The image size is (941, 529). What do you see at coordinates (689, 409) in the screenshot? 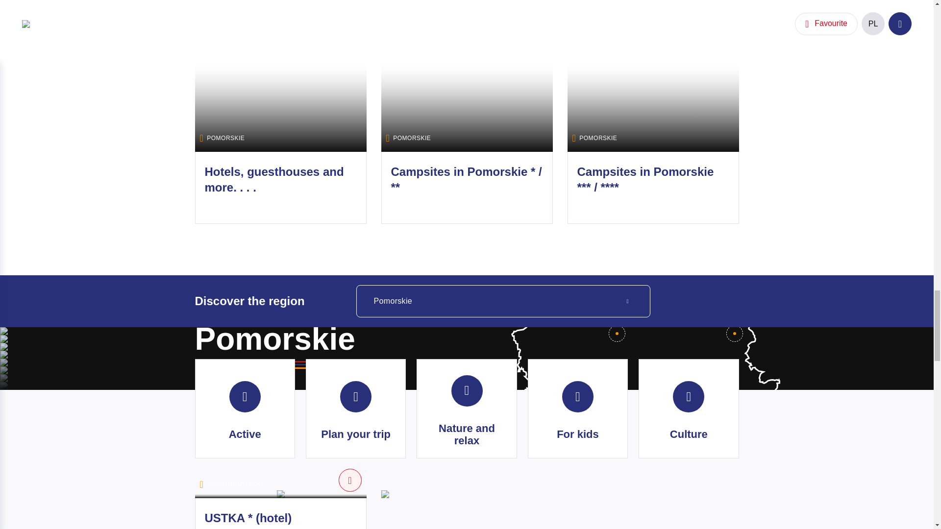
I see `Culture` at bounding box center [689, 409].